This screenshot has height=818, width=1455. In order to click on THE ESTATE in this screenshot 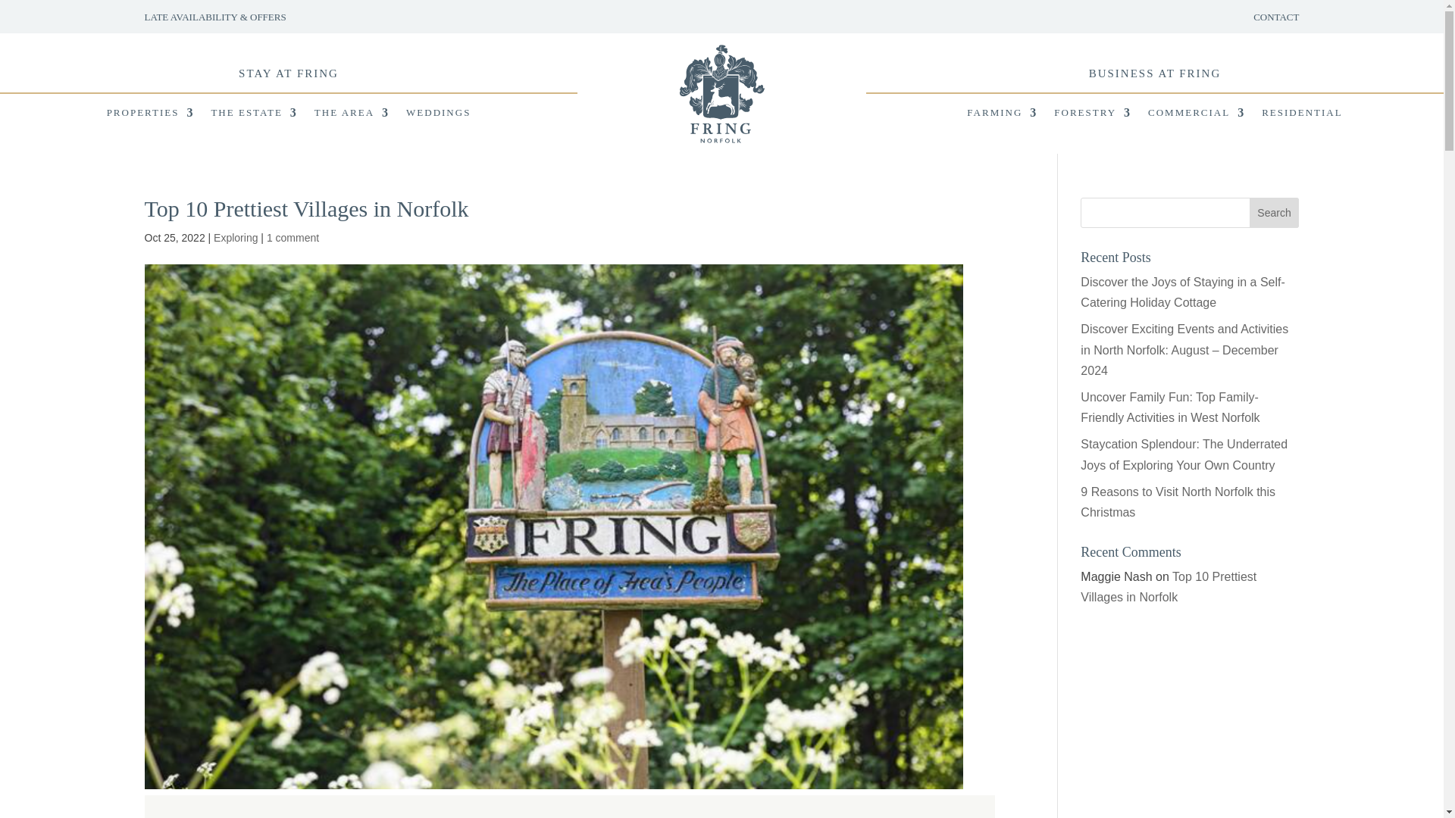, I will do `click(253, 115)`.